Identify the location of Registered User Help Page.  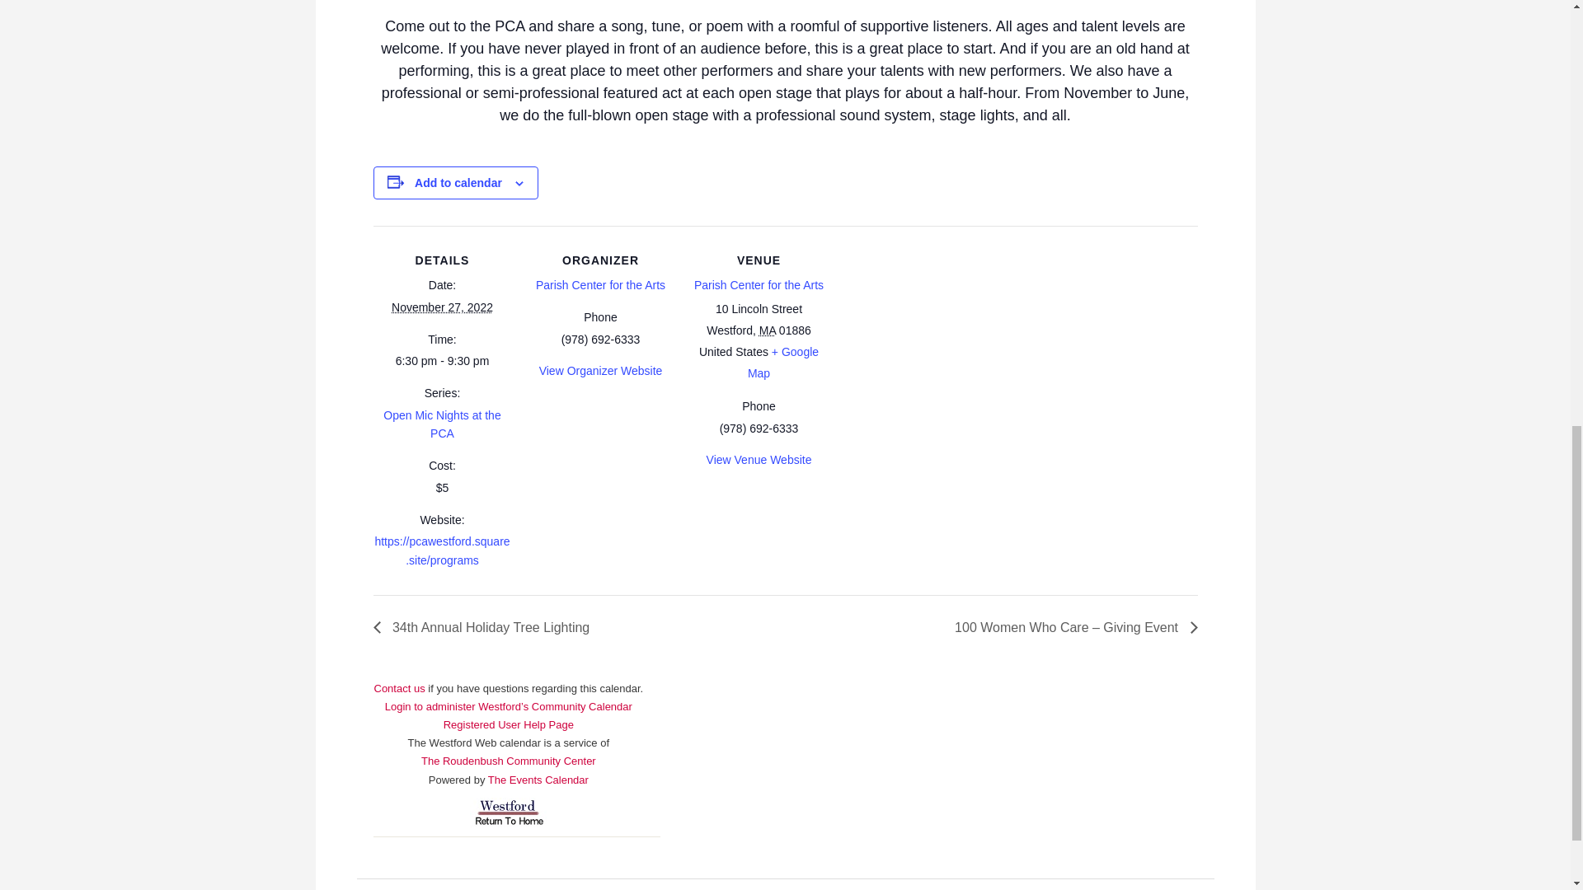
(508, 724).